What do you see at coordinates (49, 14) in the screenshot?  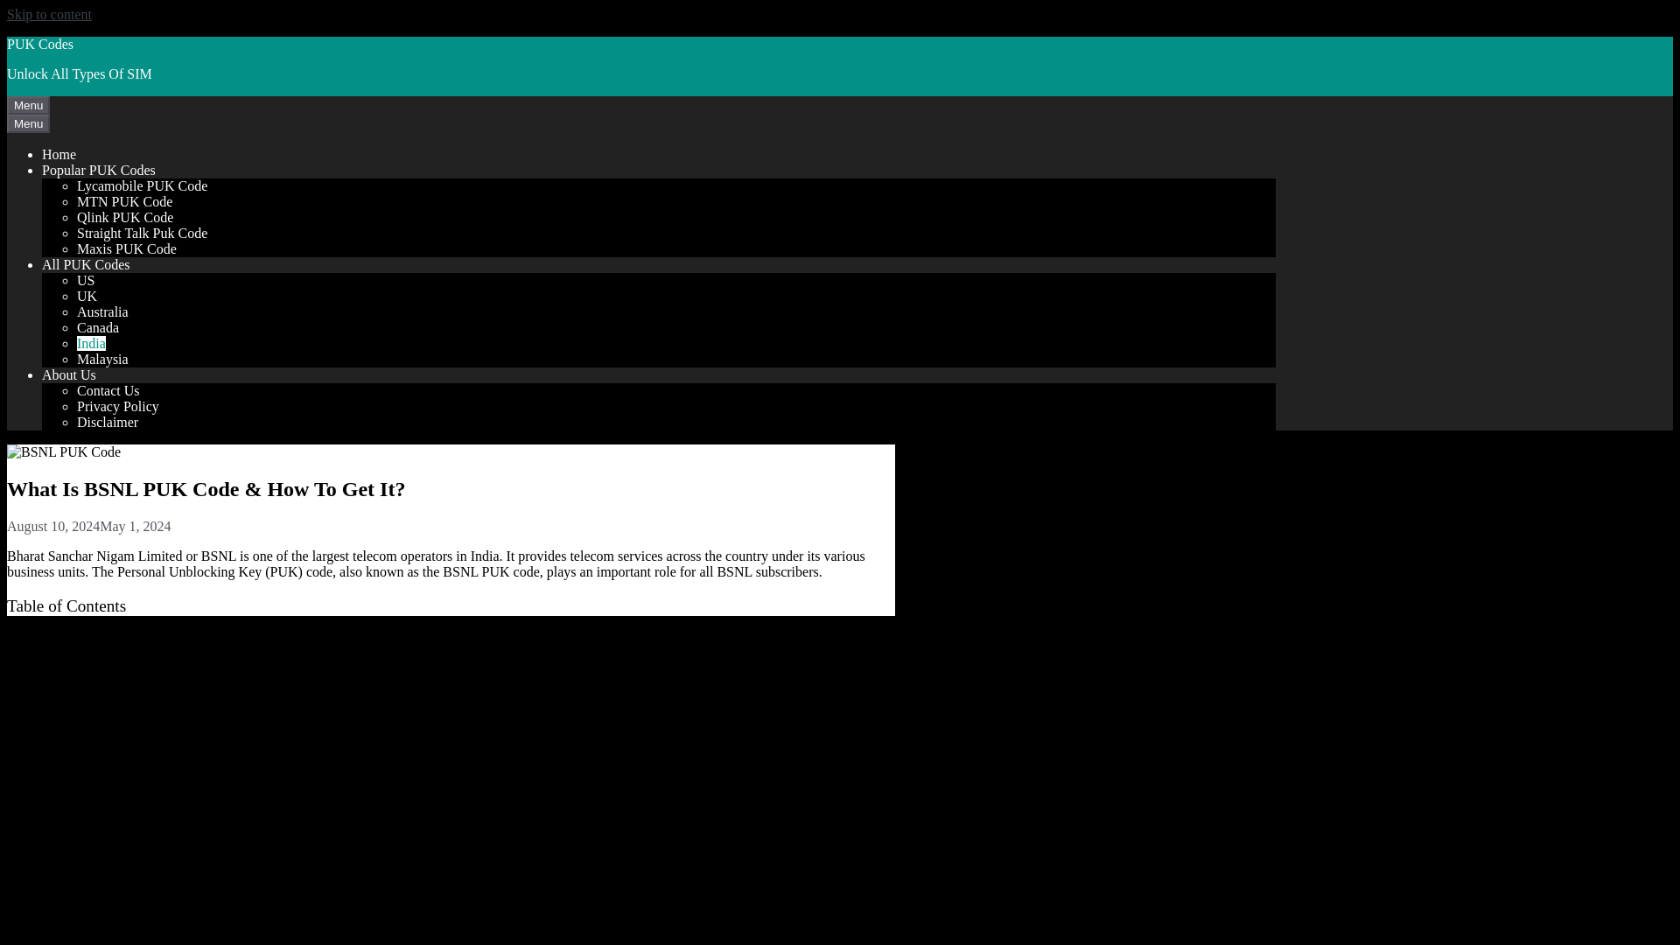 I see `Skip to content` at bounding box center [49, 14].